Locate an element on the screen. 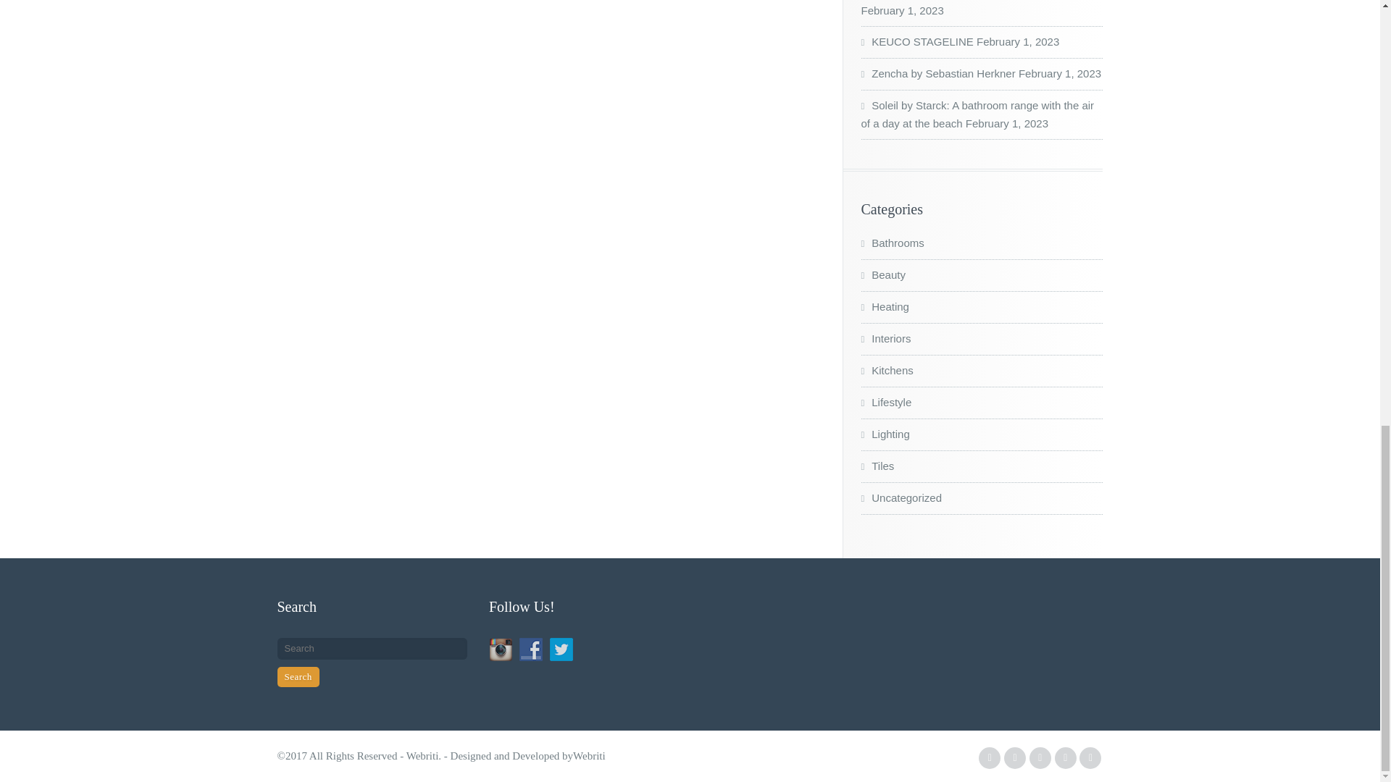 The width and height of the screenshot is (1391, 782). Beauty is located at coordinates (882, 274).